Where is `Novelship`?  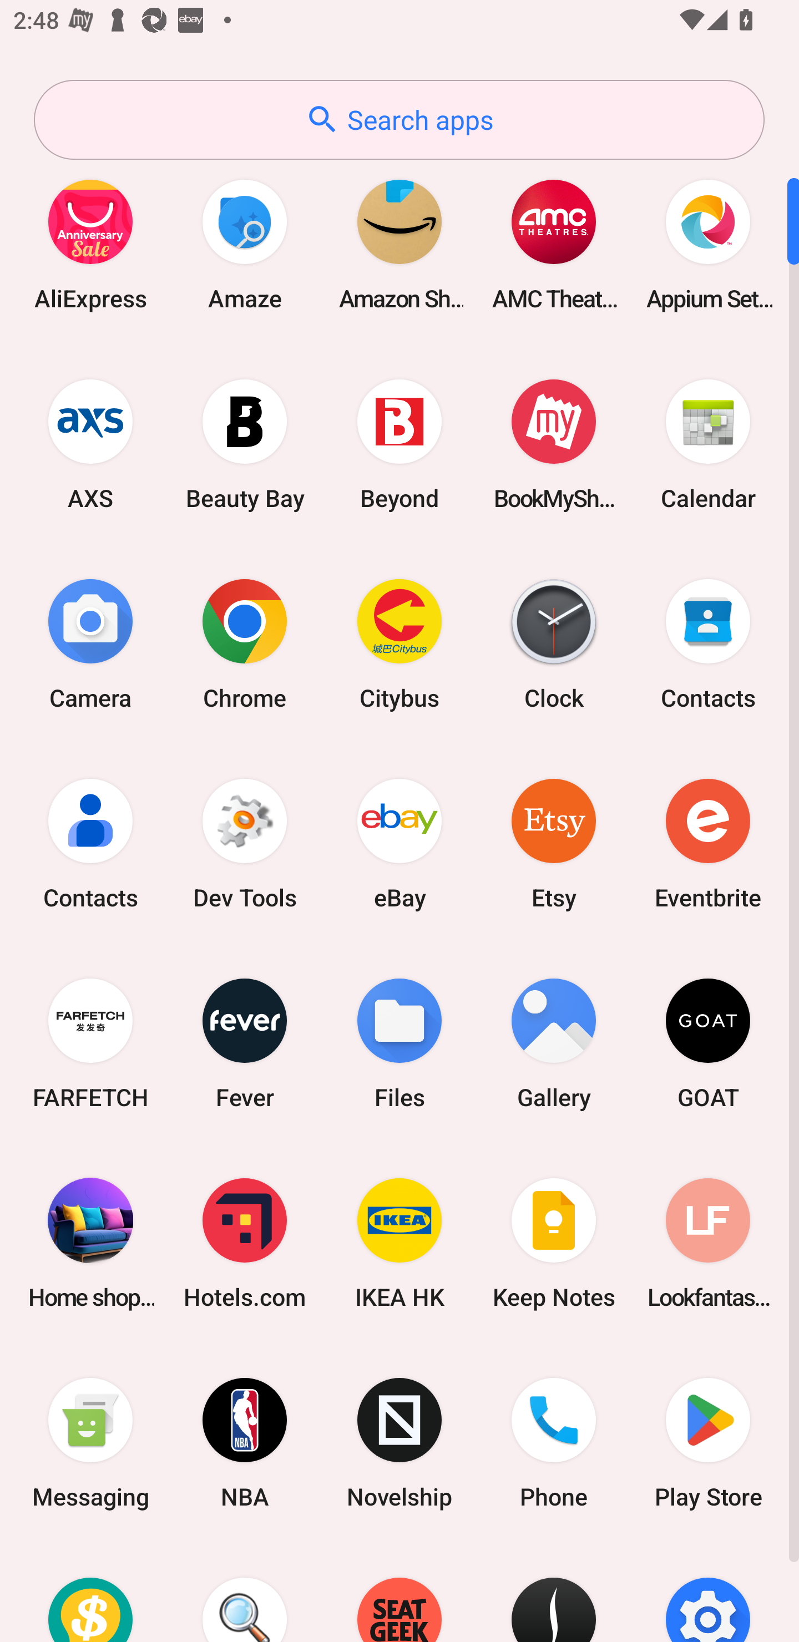
Novelship is located at coordinates (399, 1443).